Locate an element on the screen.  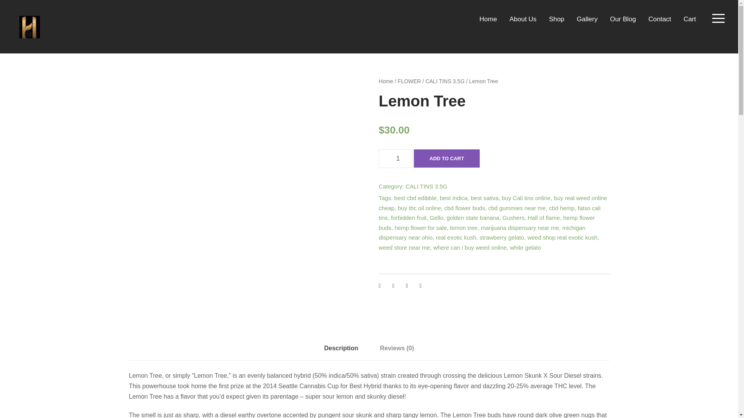
Contact is located at coordinates (660, 23).